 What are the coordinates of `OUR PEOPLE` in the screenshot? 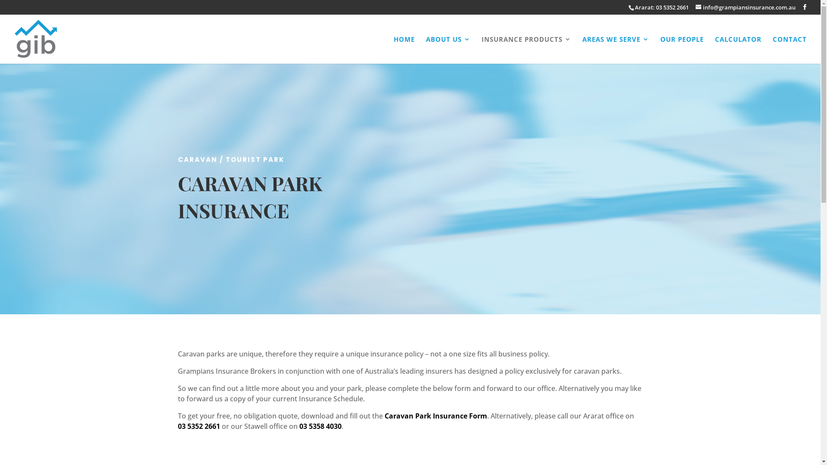 It's located at (682, 50).